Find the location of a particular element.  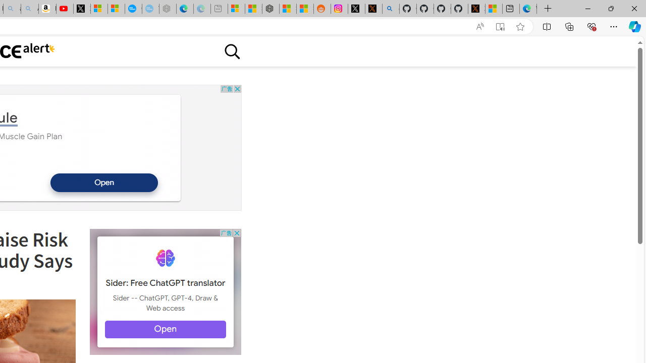

Welcome to Microsoft Edge is located at coordinates (528, 9).